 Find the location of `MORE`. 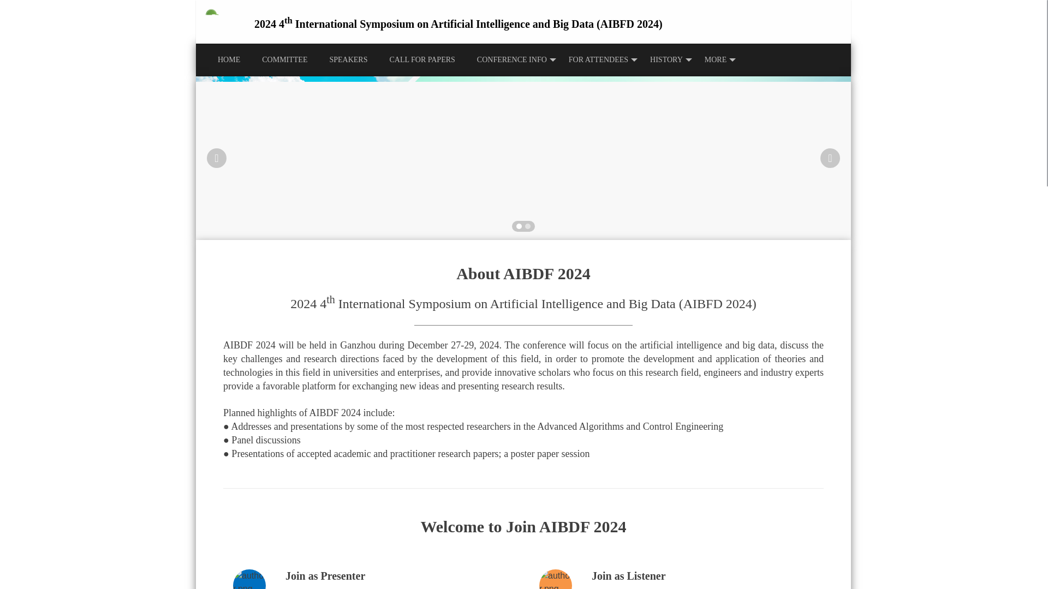

MORE is located at coordinates (716, 60).